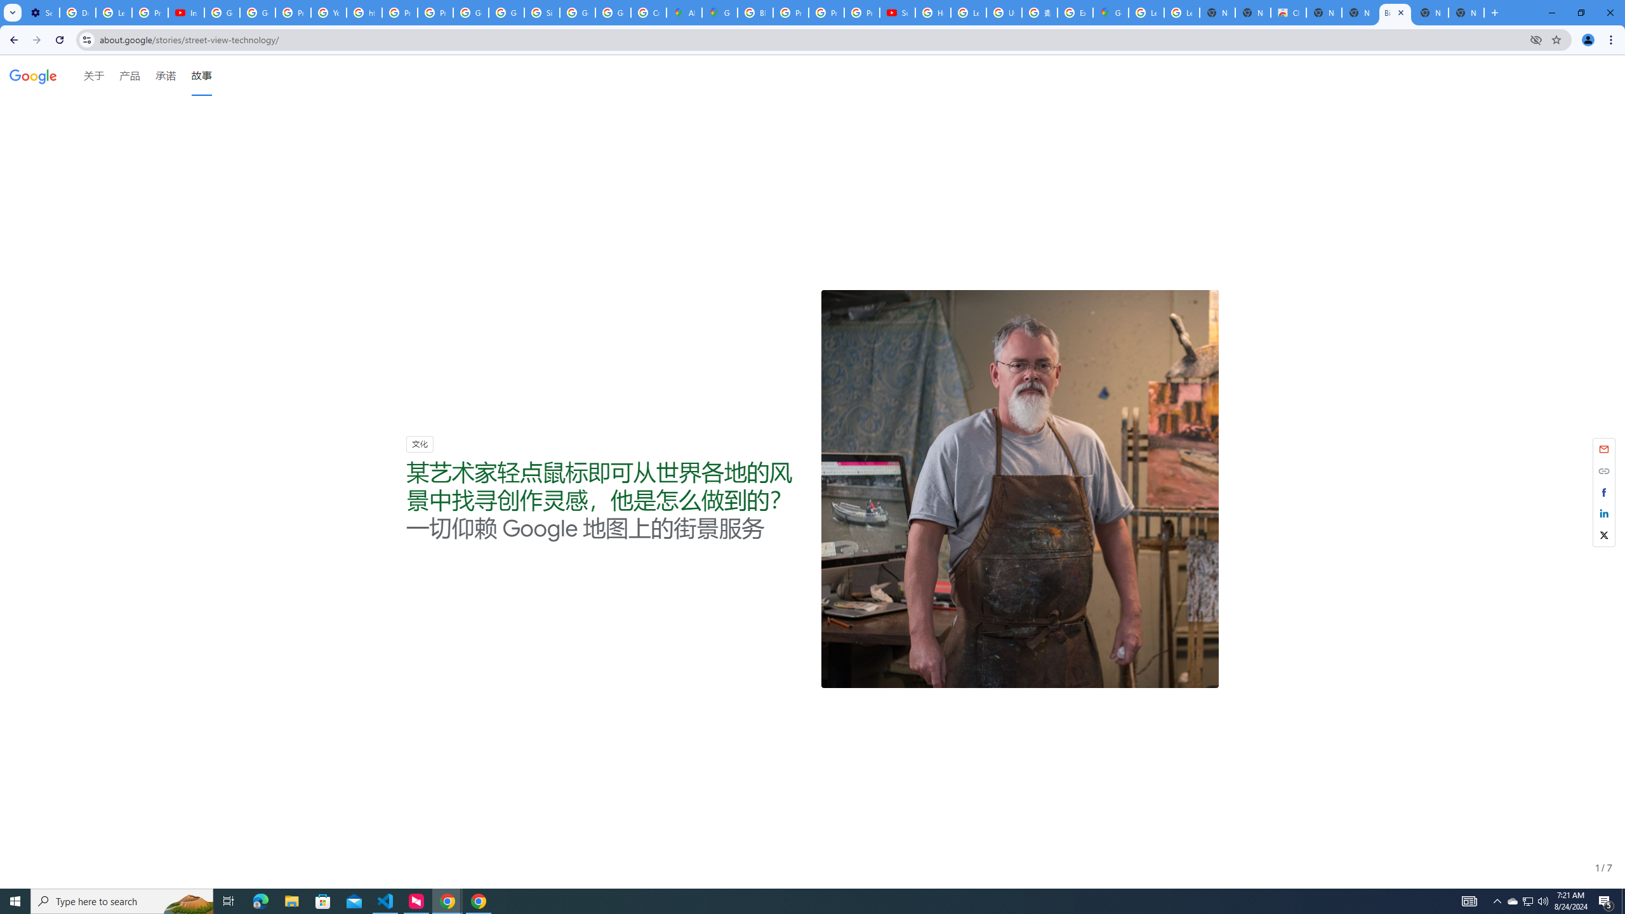 The height and width of the screenshot is (914, 1625). I want to click on Sign in - Google Accounts, so click(541, 13).